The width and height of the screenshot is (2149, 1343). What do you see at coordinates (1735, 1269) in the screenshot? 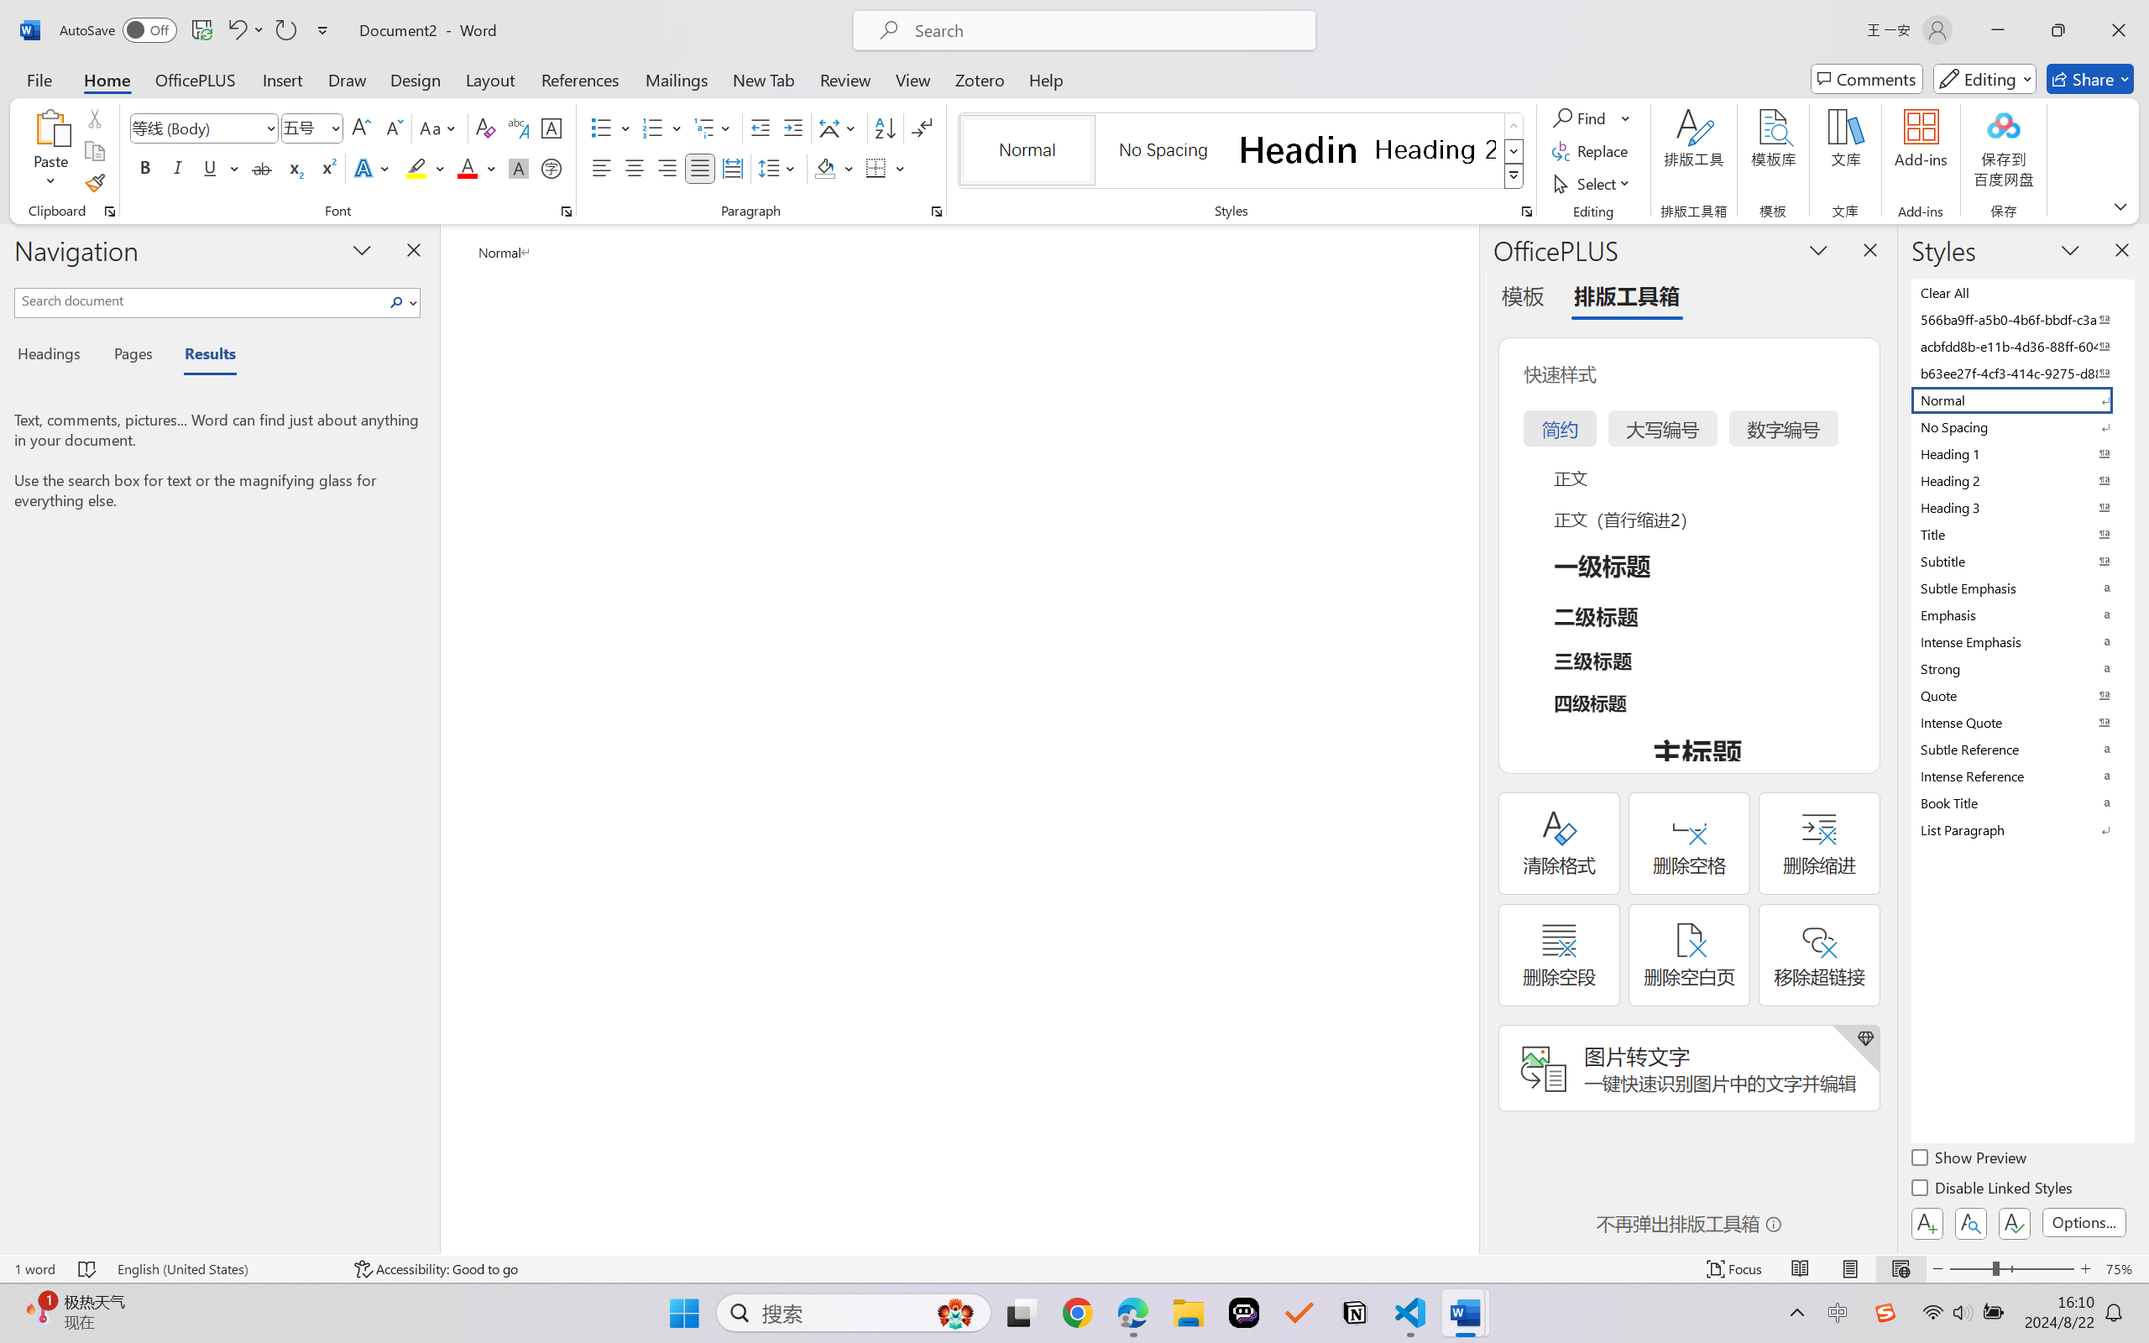
I see `Focus ` at bounding box center [1735, 1269].